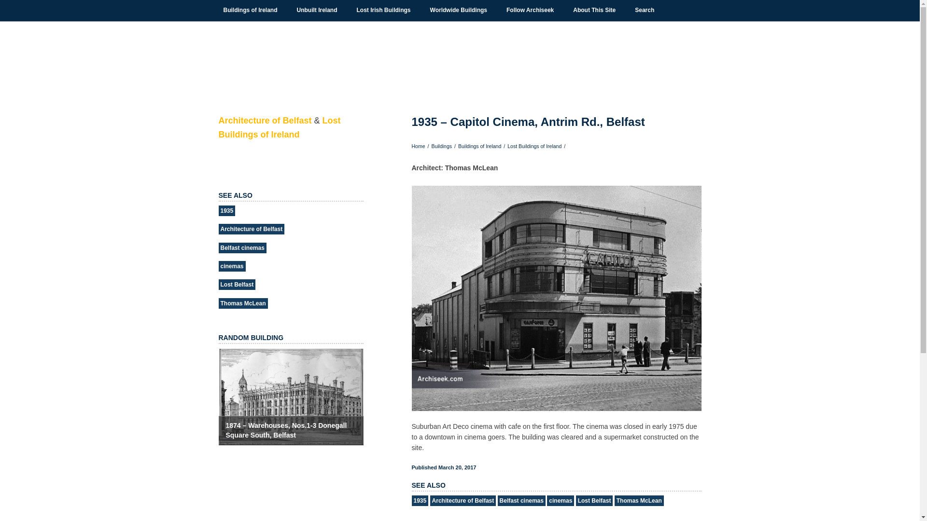  What do you see at coordinates (459, 10) in the screenshot?
I see `Worldwide Buildings` at bounding box center [459, 10].